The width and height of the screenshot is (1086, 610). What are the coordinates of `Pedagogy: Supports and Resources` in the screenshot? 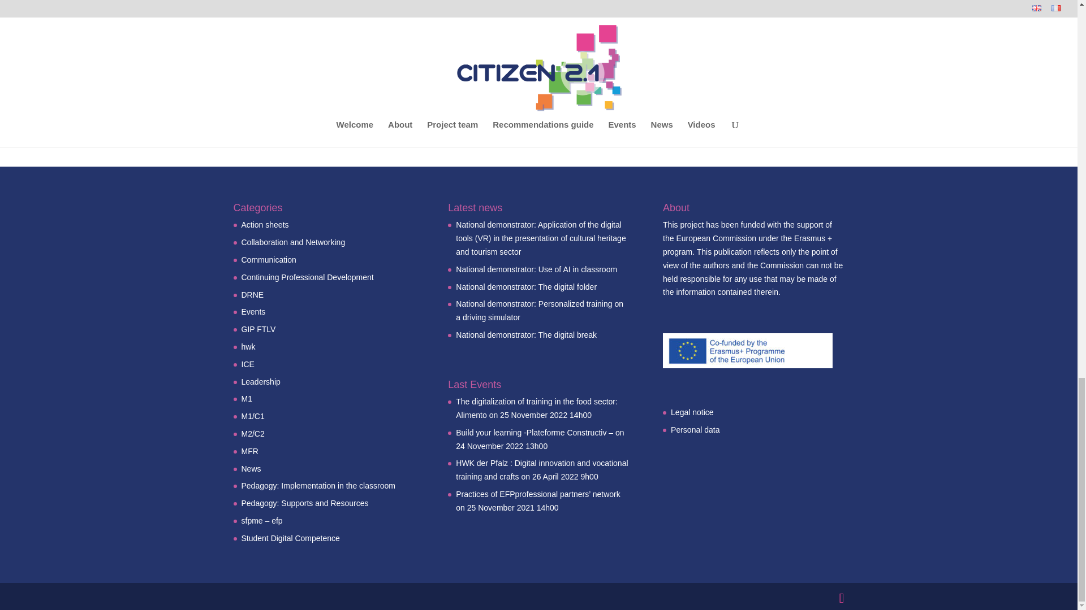 It's located at (304, 503).